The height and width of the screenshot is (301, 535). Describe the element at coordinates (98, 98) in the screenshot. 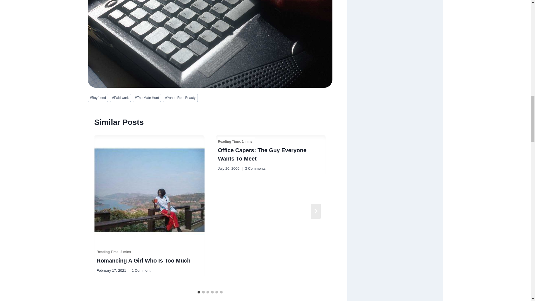

I see `Boyfriend` at that location.